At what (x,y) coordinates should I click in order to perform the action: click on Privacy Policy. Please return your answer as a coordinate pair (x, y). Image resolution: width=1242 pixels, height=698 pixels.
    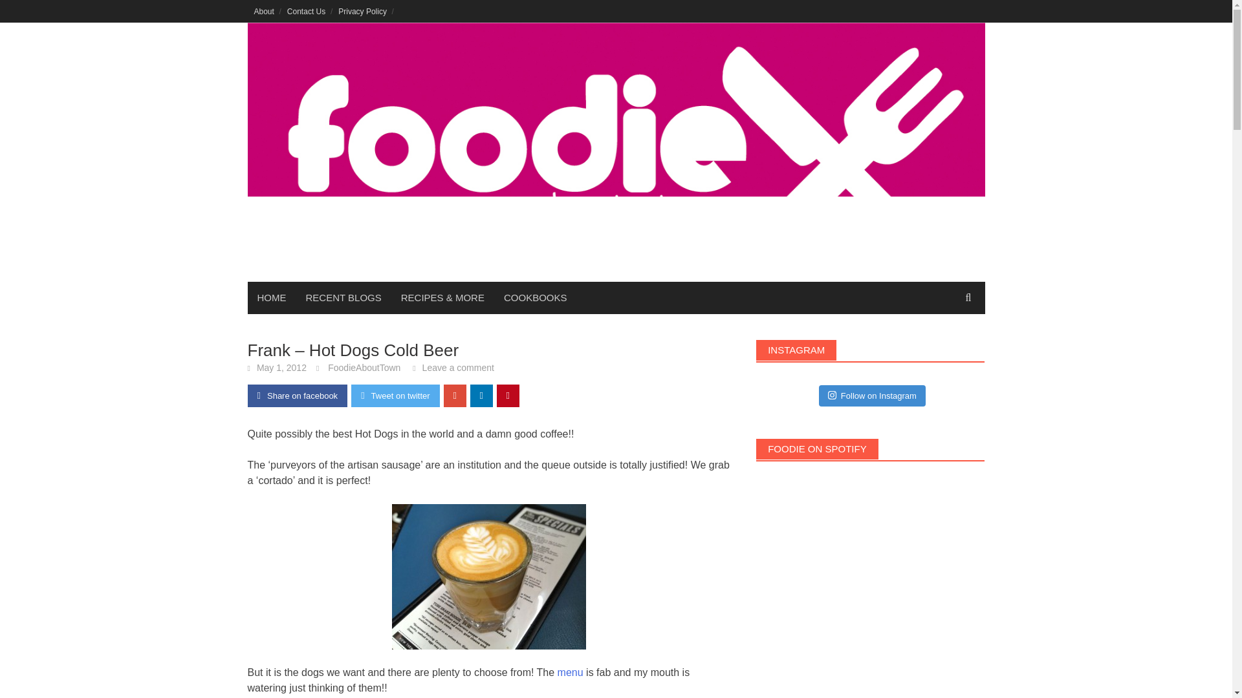
    Looking at the image, I should click on (362, 11).